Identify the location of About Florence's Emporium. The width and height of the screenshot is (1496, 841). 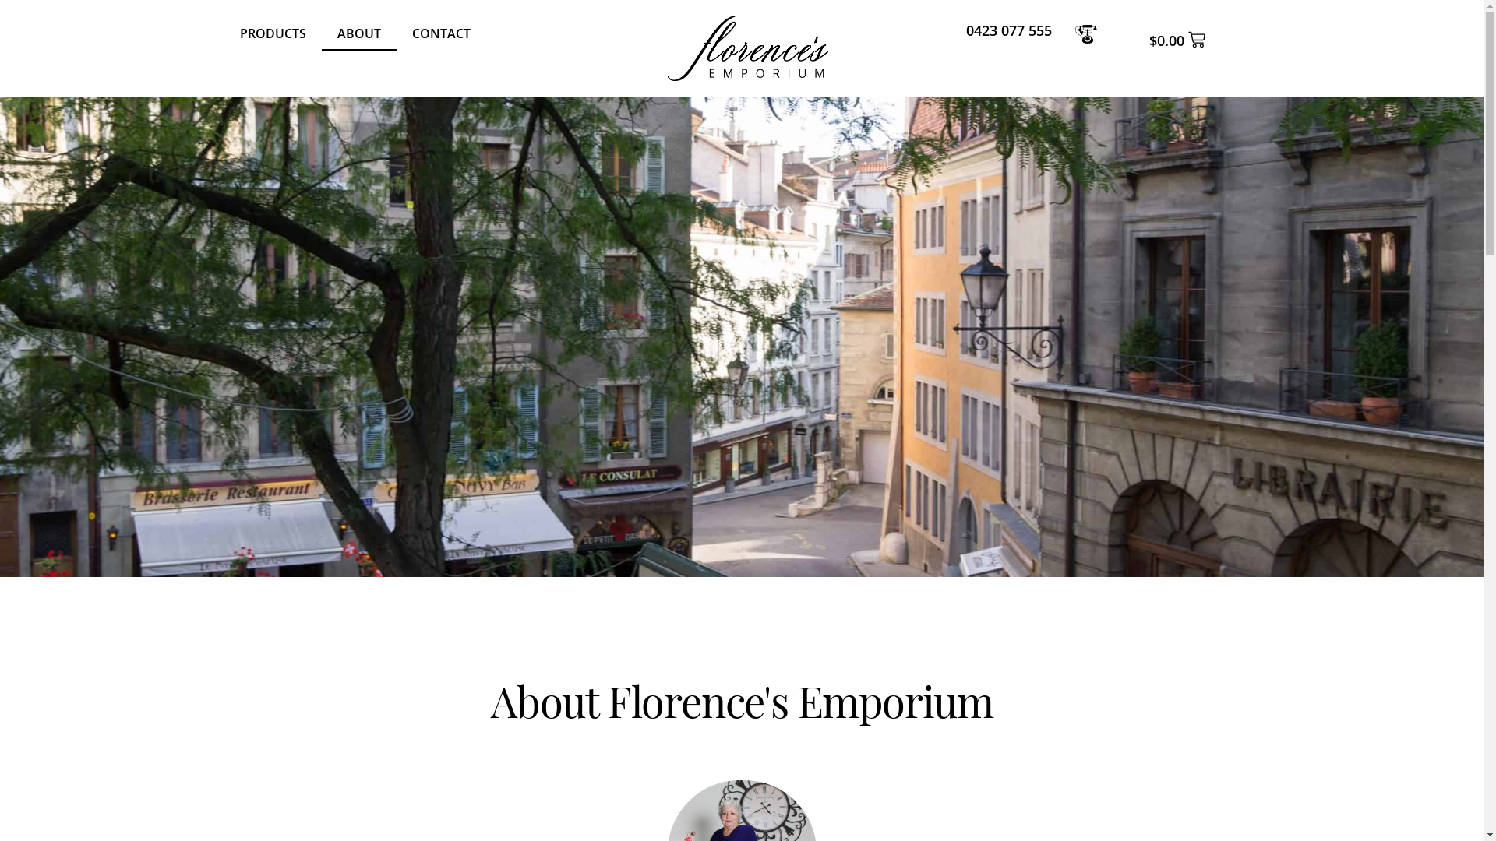
(742, 696).